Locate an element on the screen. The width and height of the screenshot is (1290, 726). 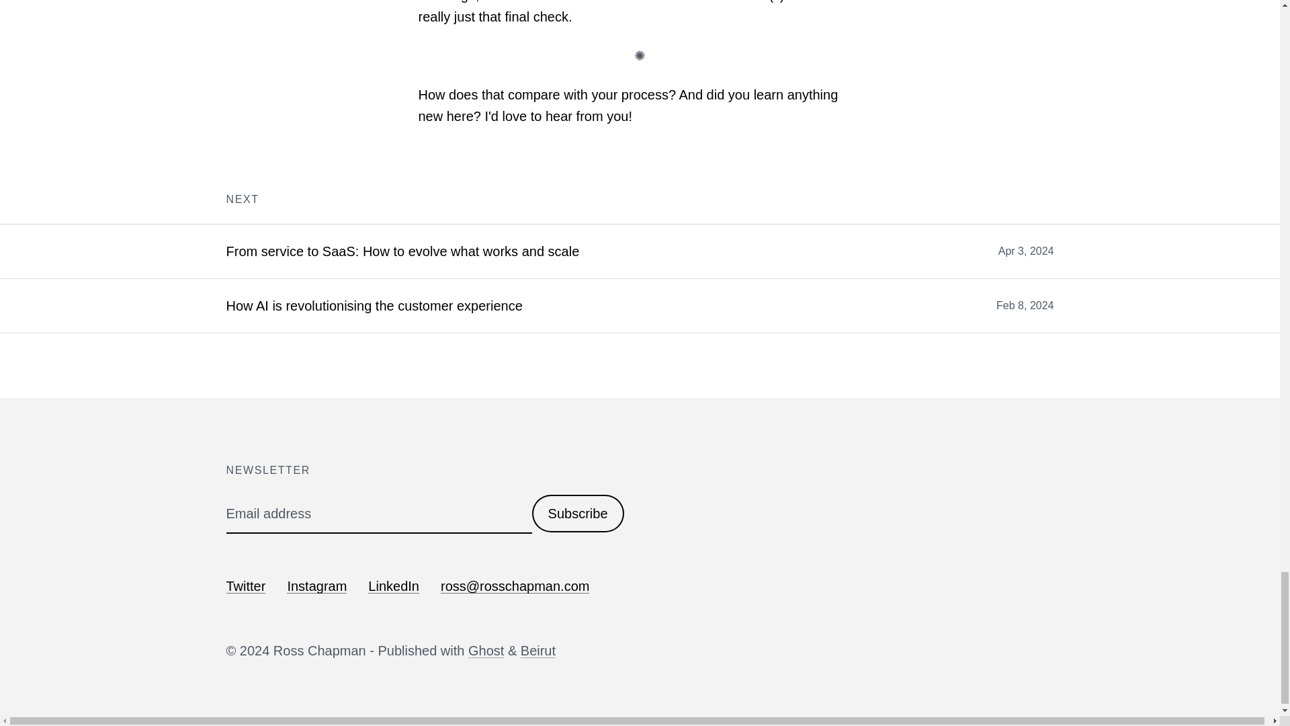
Ghost is located at coordinates (486, 650).